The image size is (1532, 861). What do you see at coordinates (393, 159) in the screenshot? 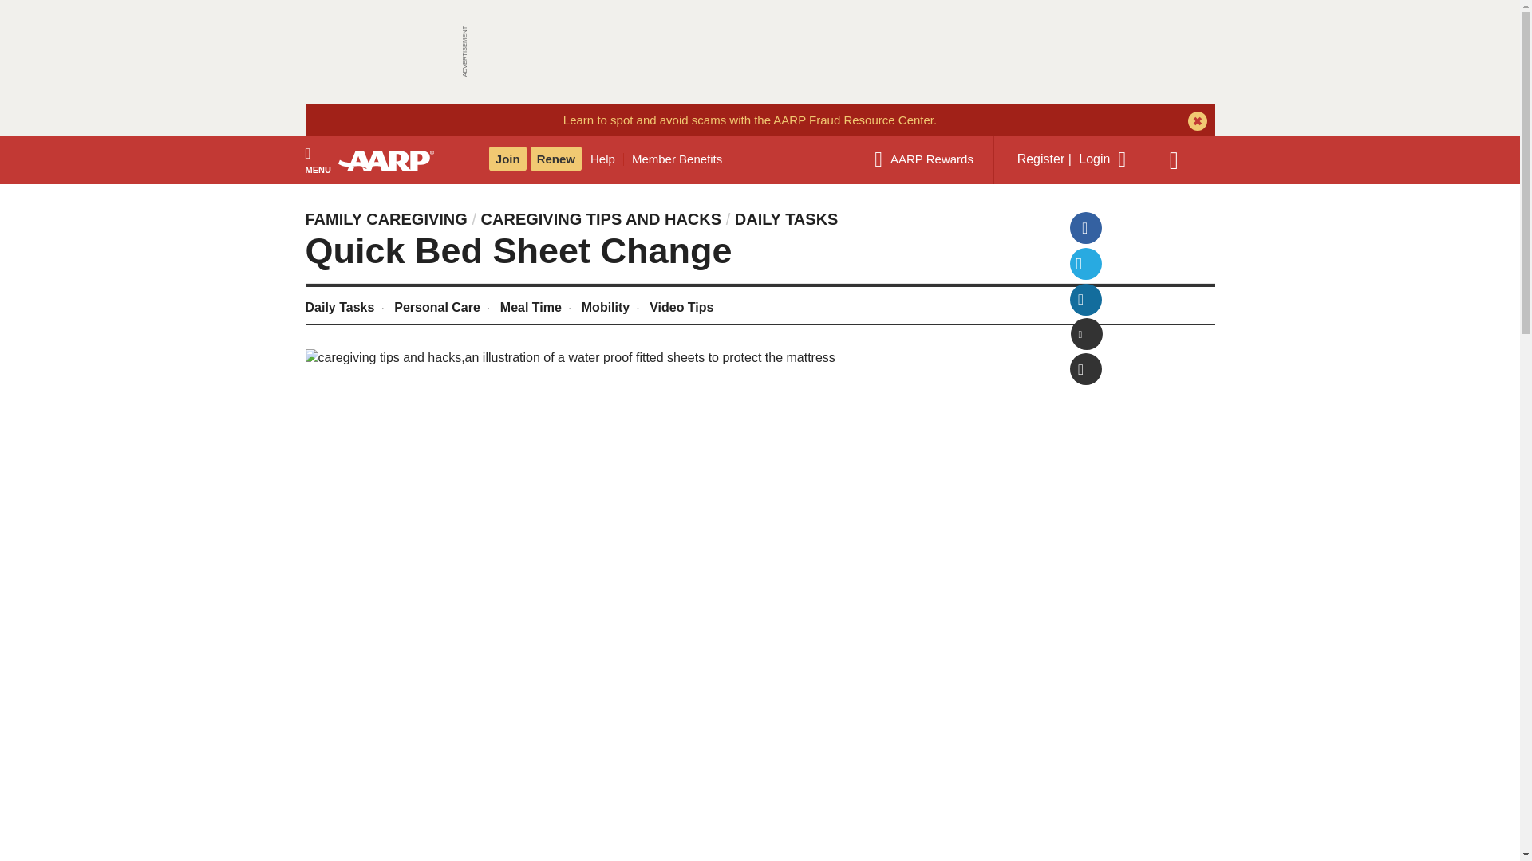
I see `Homepage` at bounding box center [393, 159].